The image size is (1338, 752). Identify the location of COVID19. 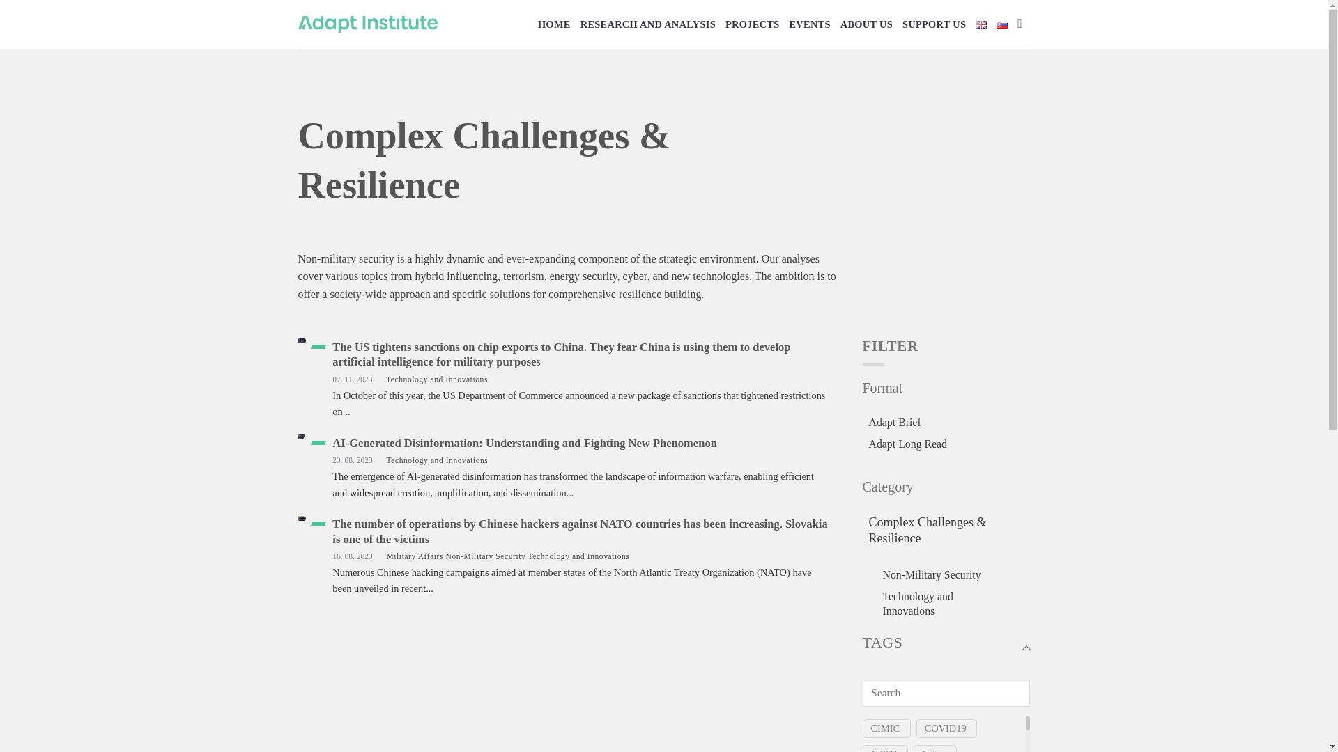
(945, 728).